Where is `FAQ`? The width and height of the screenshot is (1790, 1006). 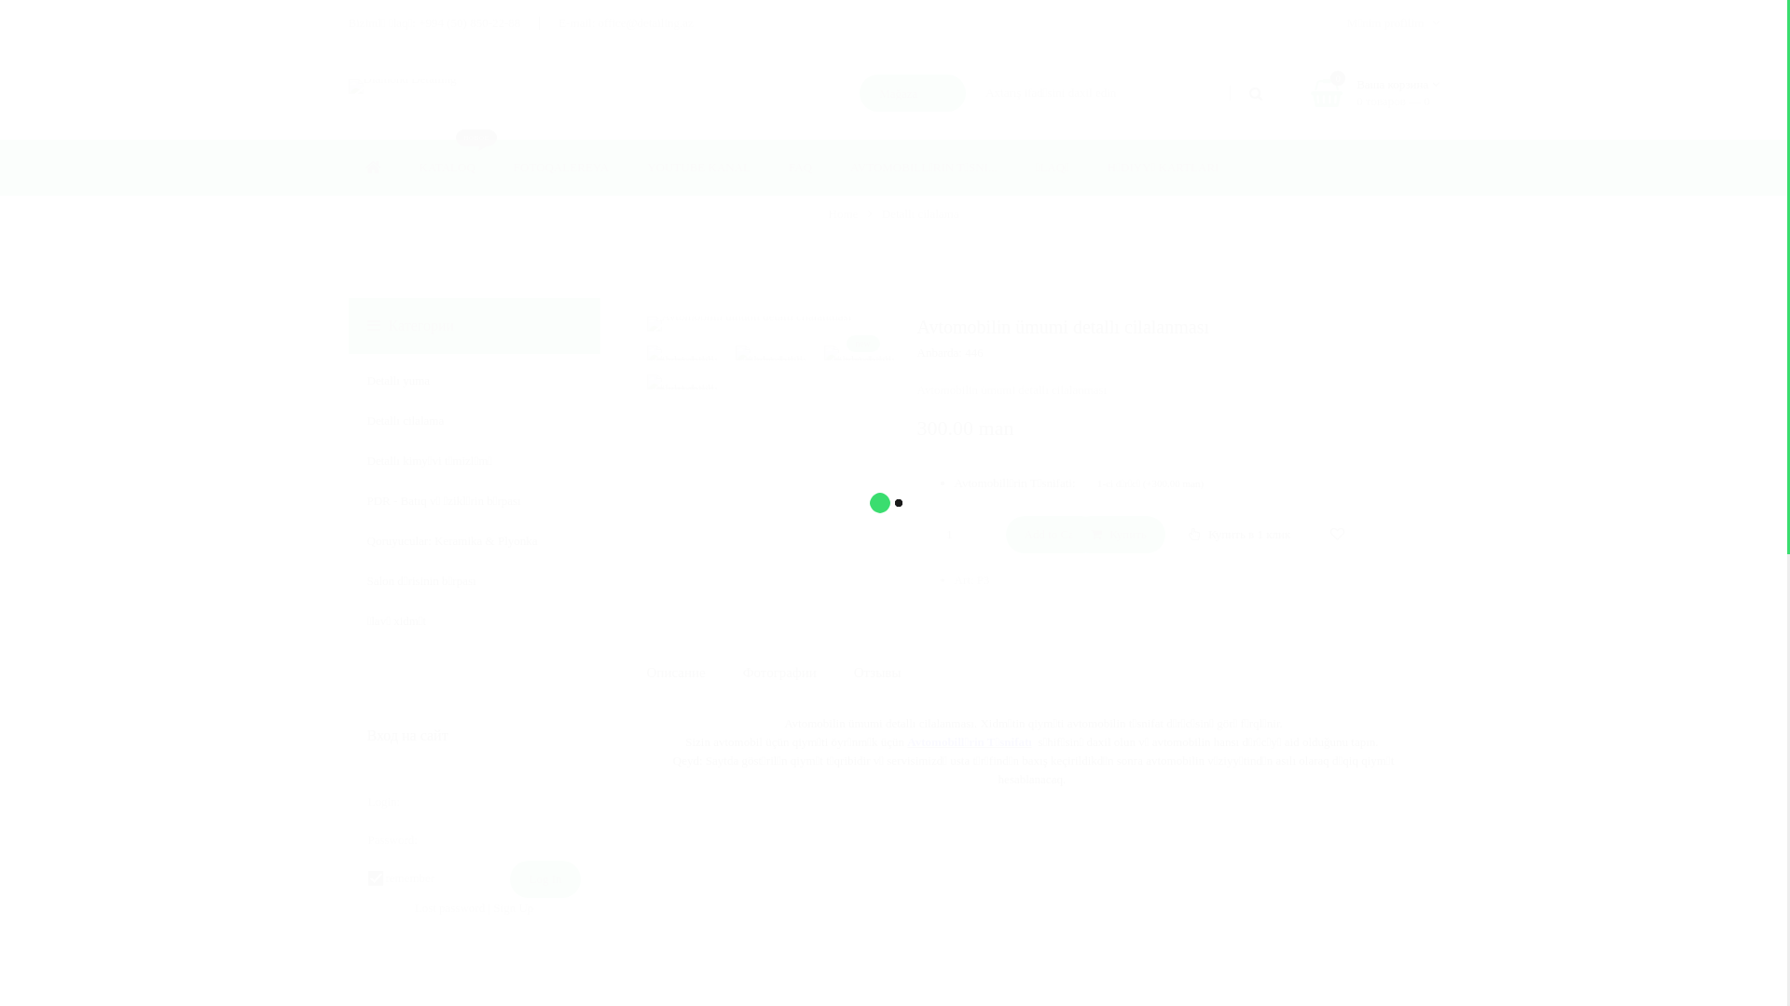 FAQ is located at coordinates (800, 168).